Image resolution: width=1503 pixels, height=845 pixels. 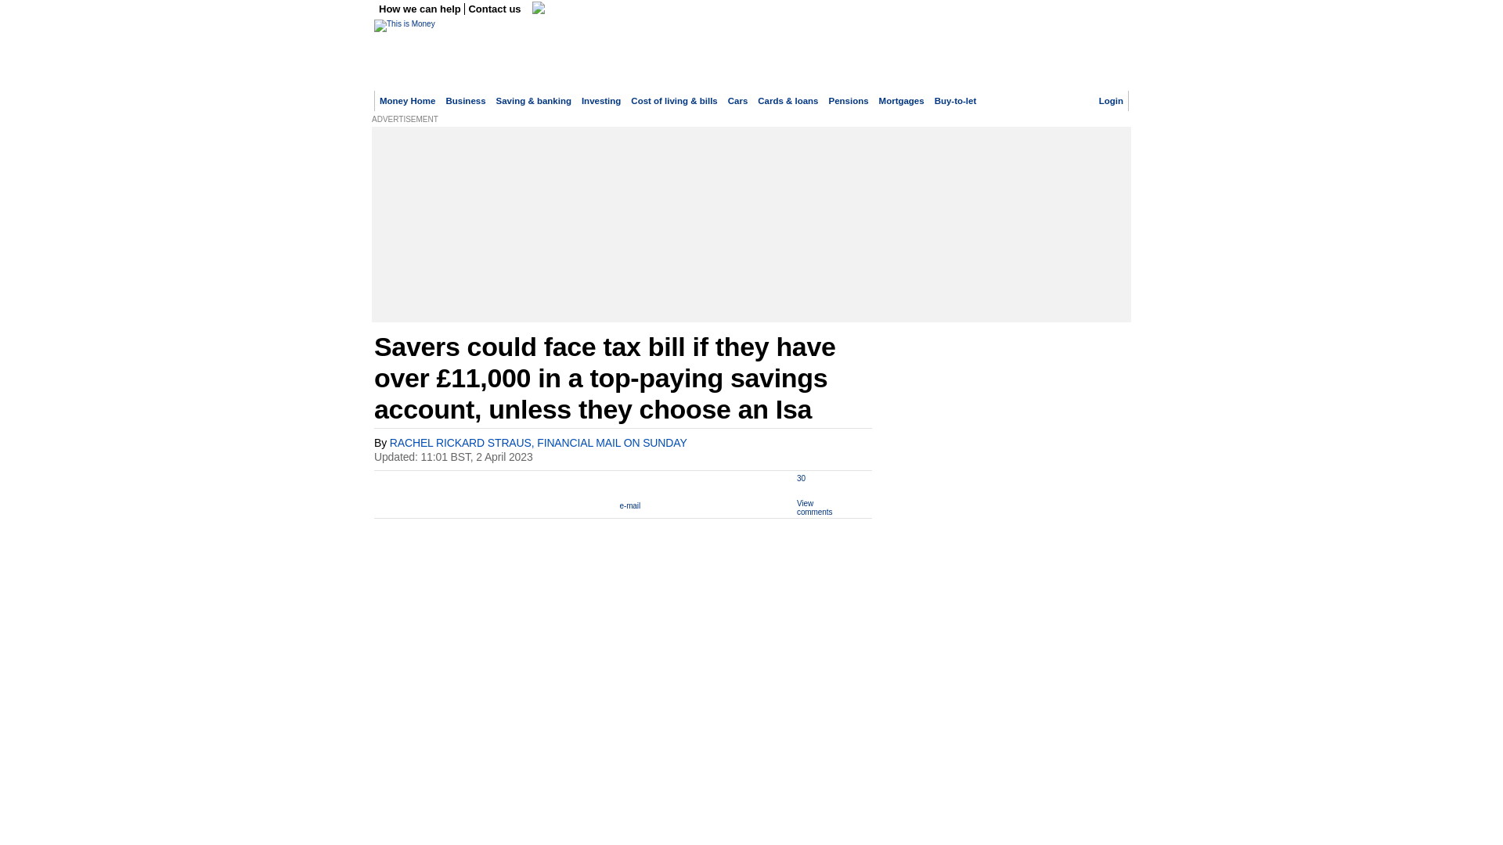 I want to click on Contact us, so click(x=495, y=9).